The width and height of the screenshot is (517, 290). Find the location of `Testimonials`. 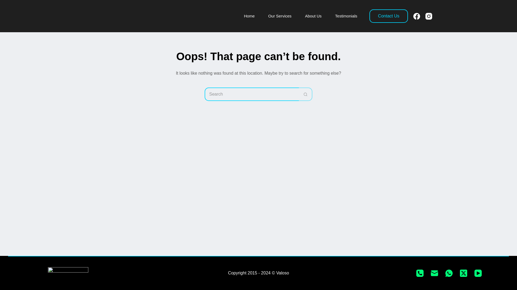

Testimonials is located at coordinates (346, 16).